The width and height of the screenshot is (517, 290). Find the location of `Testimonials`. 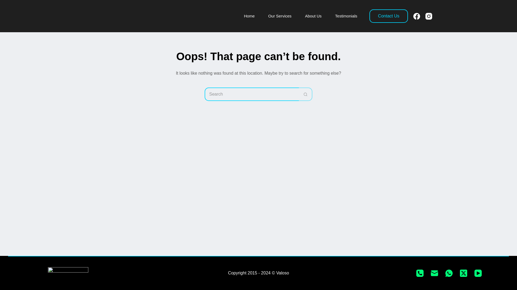

Testimonials is located at coordinates (346, 16).